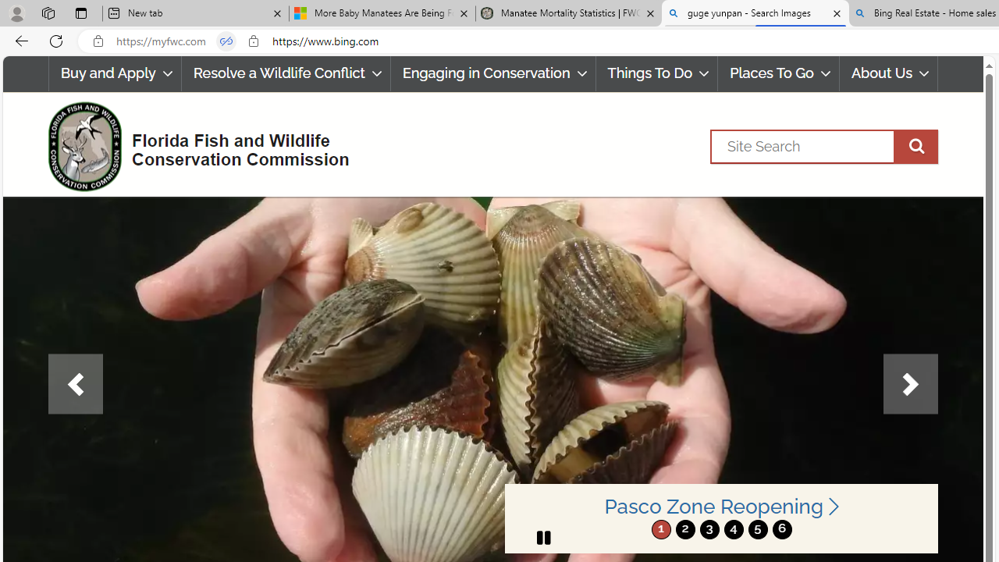  Describe the element at coordinates (734, 529) in the screenshot. I see `4` at that location.